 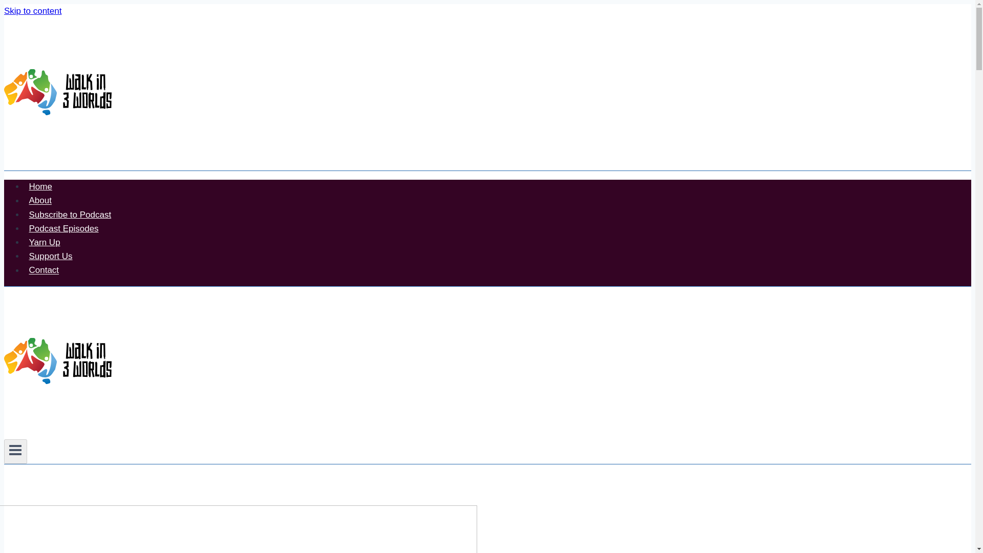 I want to click on Skip to content, so click(x=32, y=11).